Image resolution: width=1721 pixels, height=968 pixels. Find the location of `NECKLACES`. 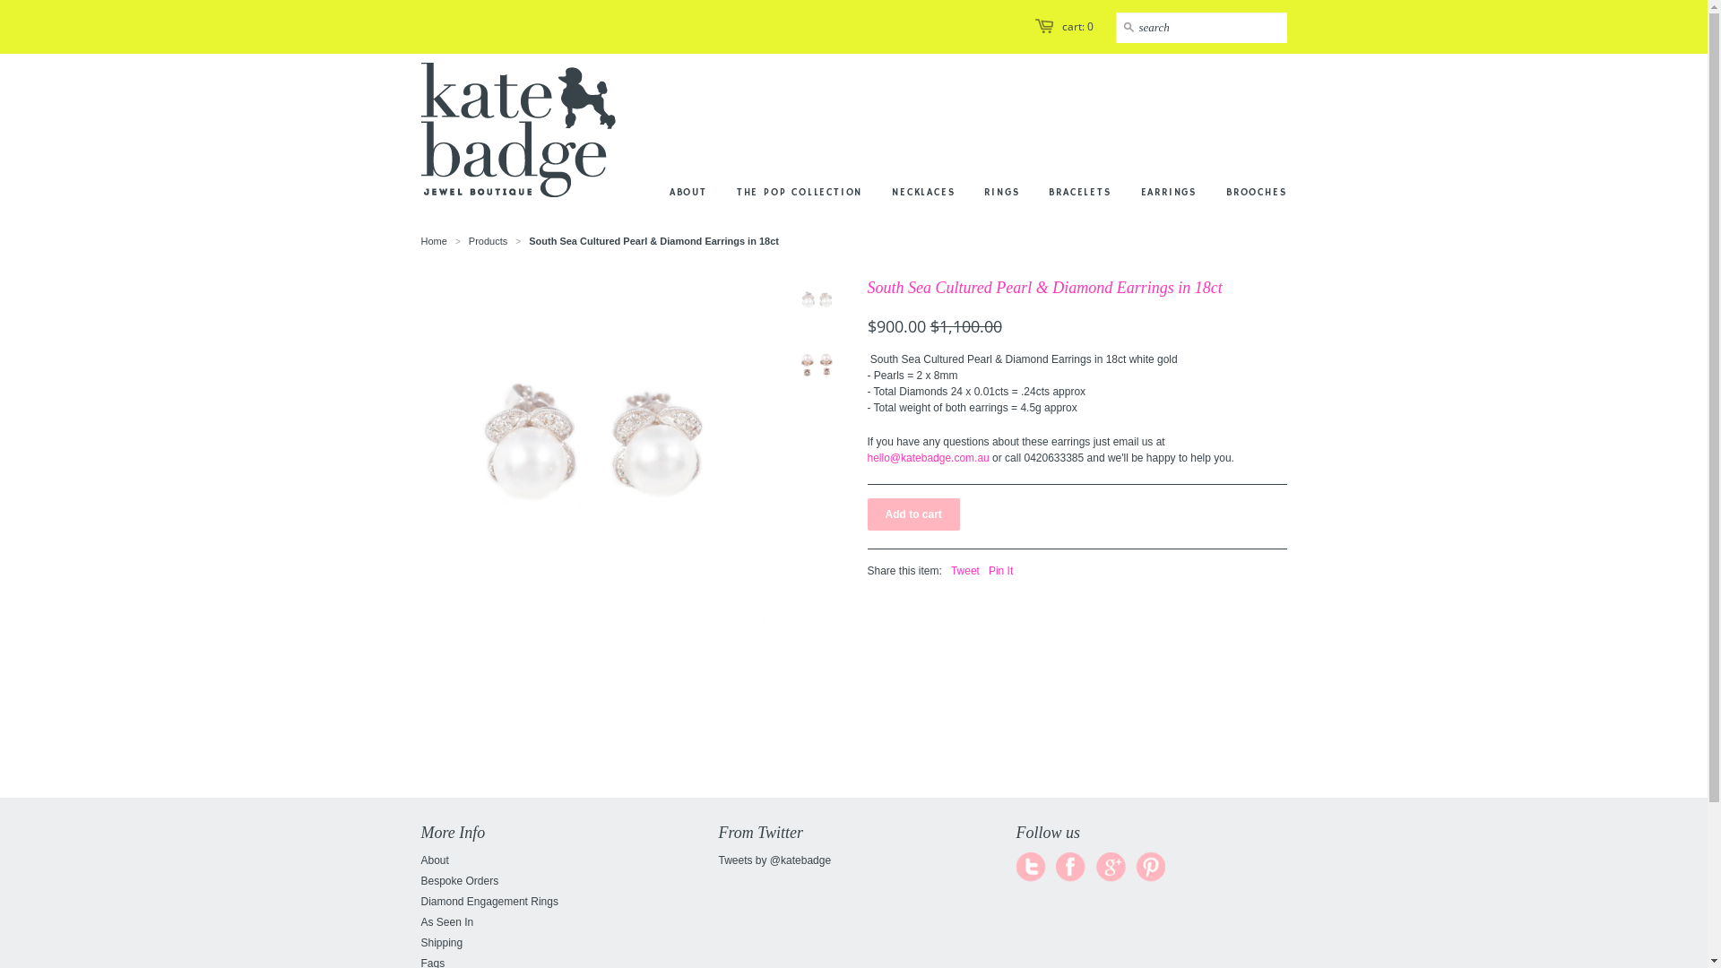

NECKLACES is located at coordinates (909, 122).